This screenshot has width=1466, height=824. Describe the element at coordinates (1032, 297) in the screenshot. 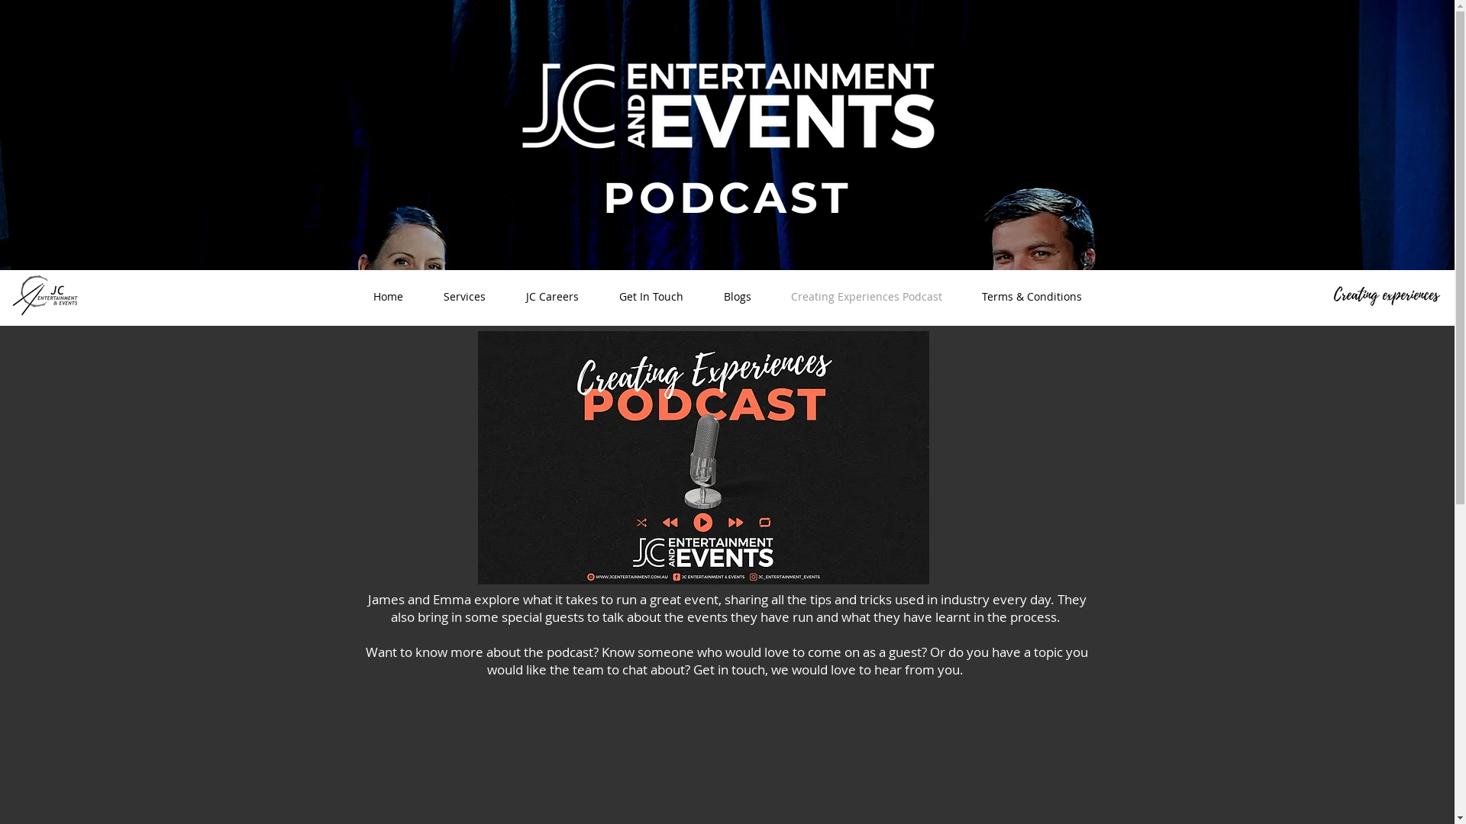

I see `Terms & Conditions` at that location.